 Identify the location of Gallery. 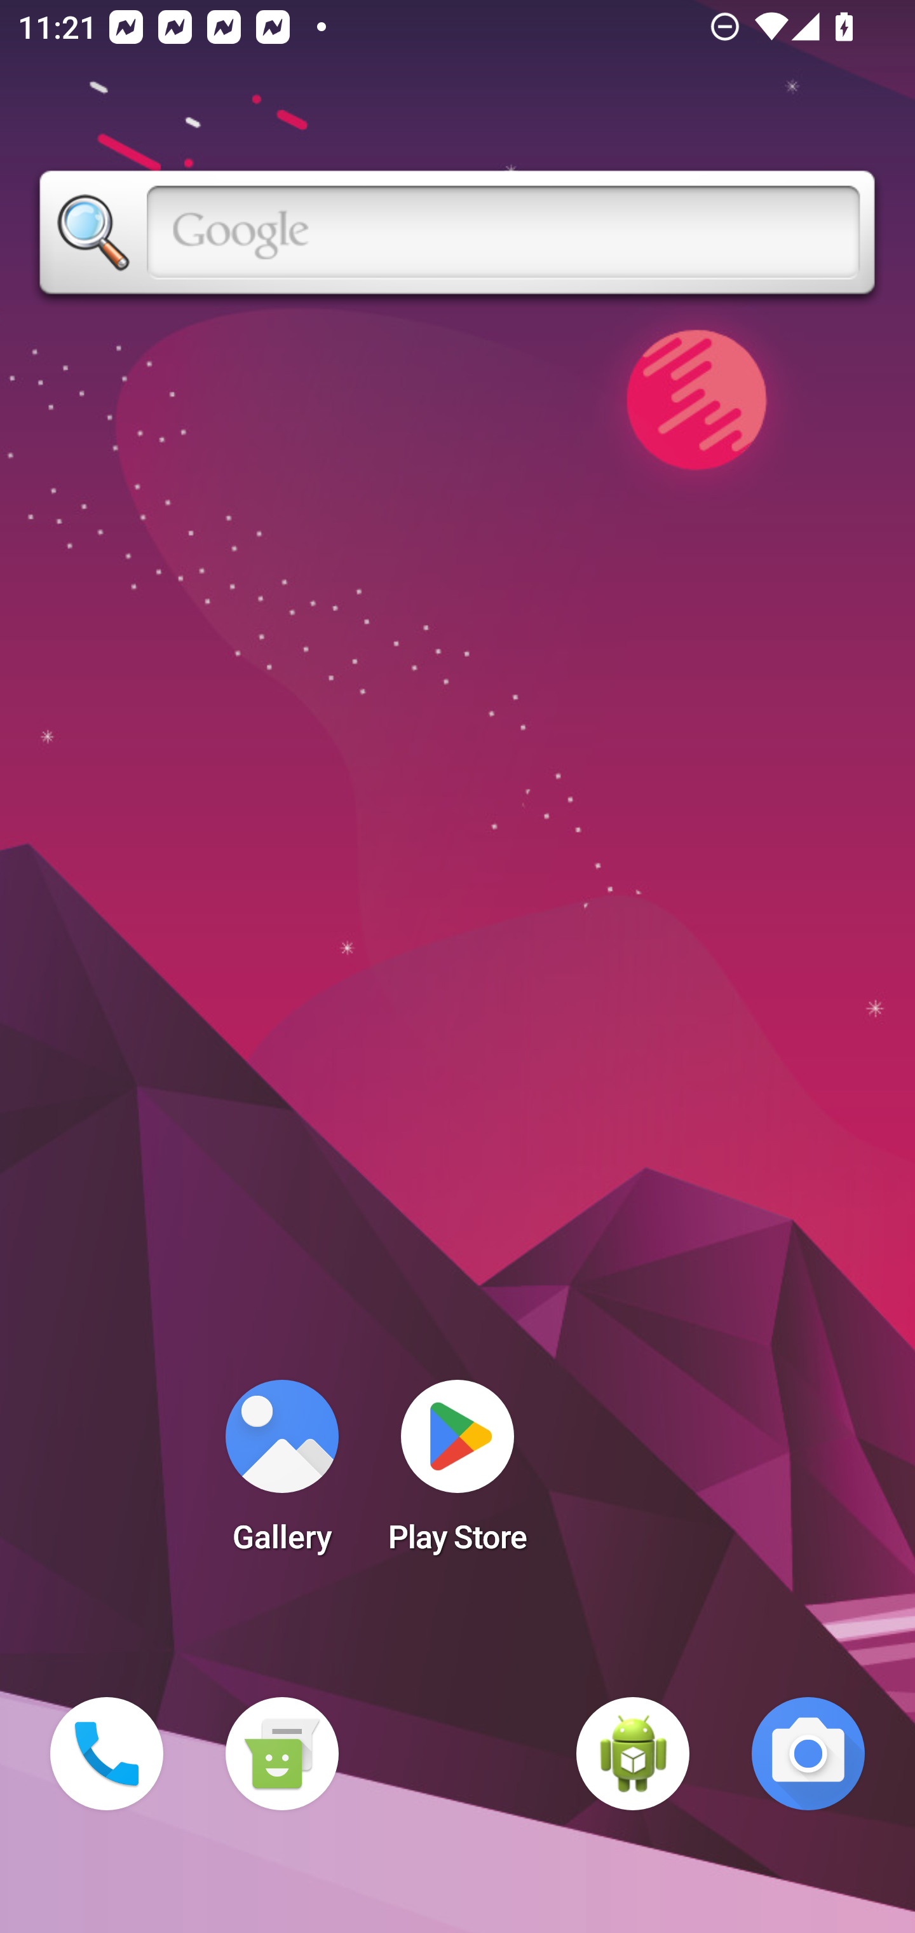
(281, 1474).